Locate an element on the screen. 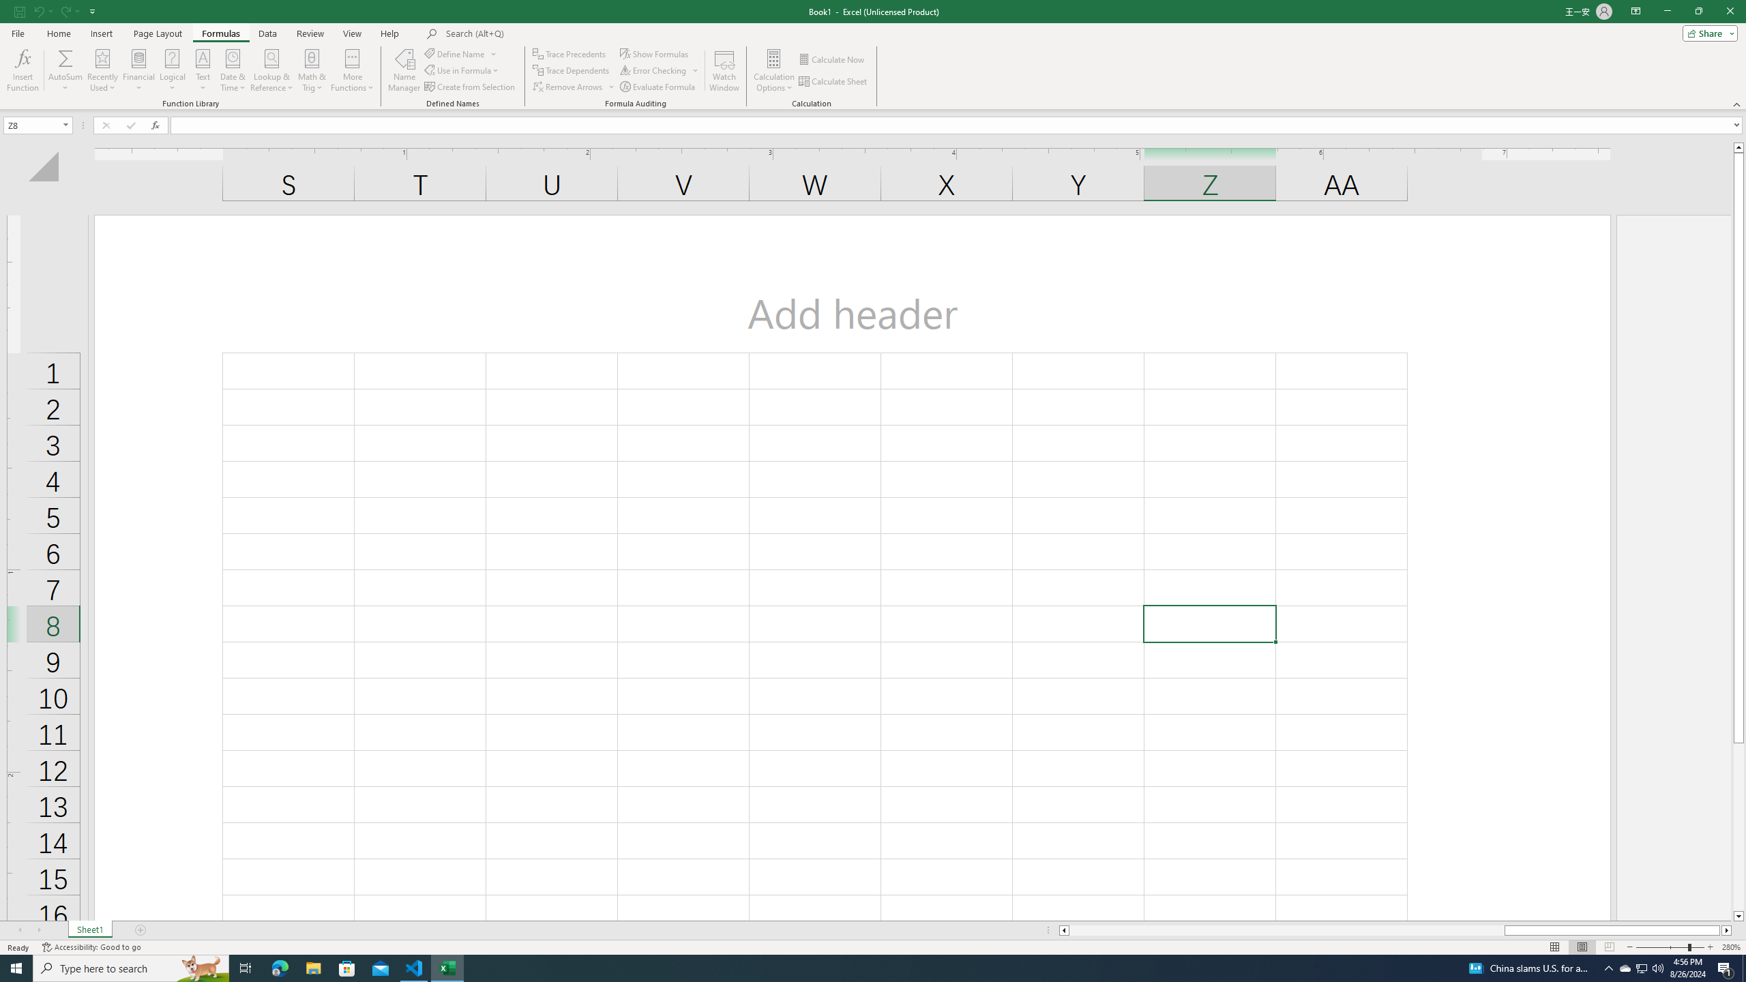 This screenshot has height=982, width=1746. More Functions is located at coordinates (352, 70).